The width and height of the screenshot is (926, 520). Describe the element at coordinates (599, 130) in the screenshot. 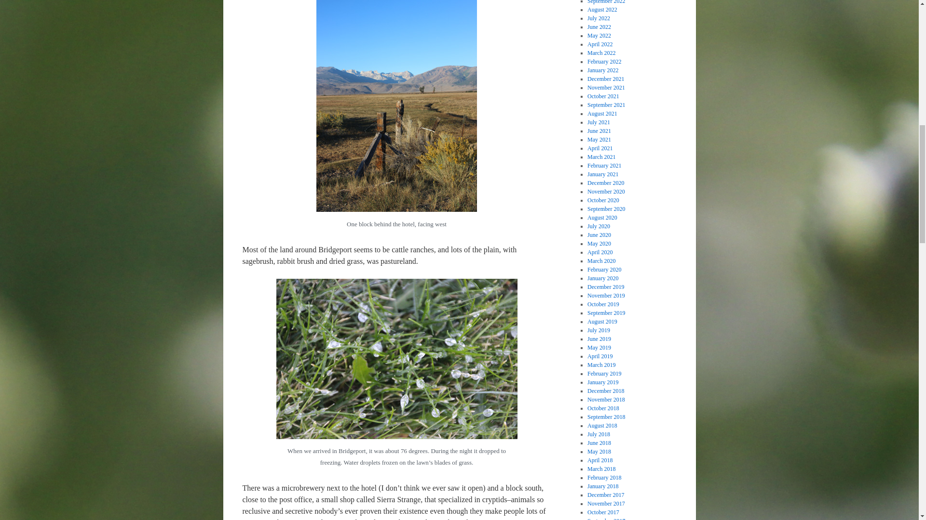

I see `June 2021` at that location.